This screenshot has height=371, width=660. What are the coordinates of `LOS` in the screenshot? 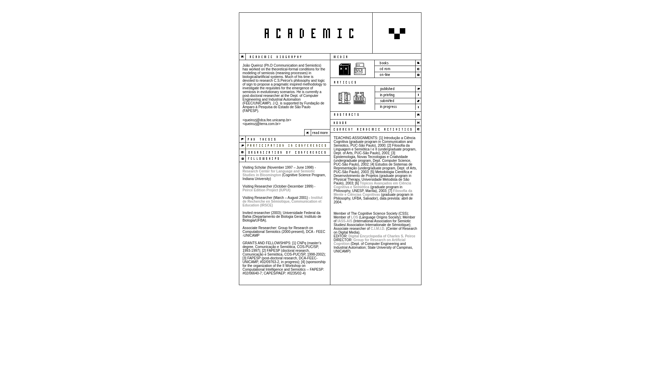 It's located at (355, 217).